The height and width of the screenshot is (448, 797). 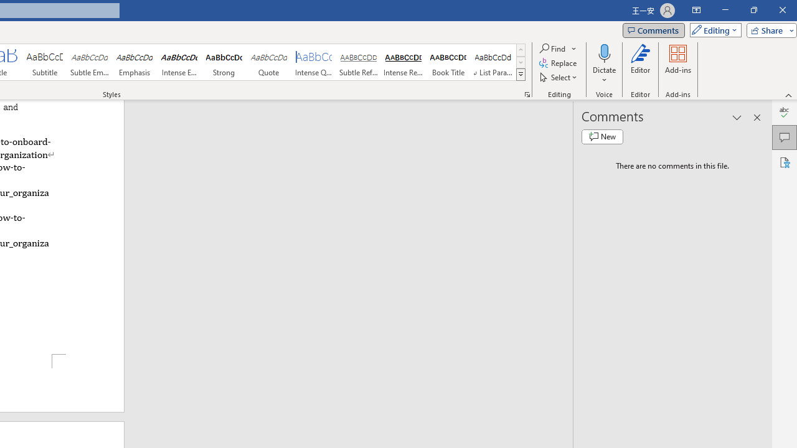 What do you see at coordinates (553, 49) in the screenshot?
I see `Find` at bounding box center [553, 49].